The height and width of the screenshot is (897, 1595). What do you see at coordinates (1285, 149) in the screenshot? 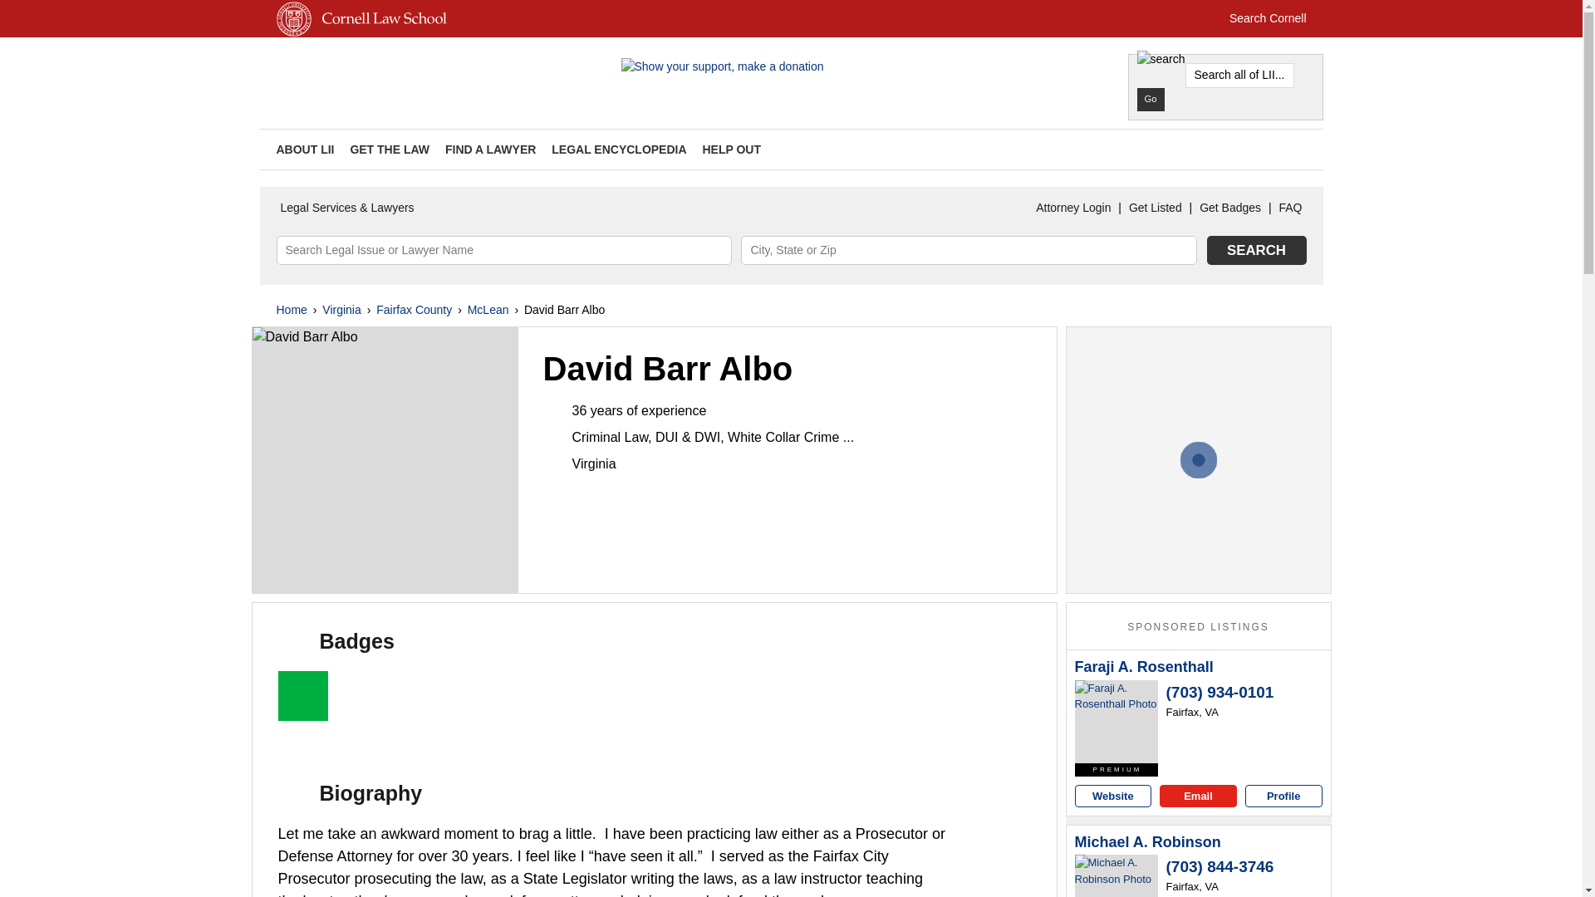
I see `facebook like` at bounding box center [1285, 149].